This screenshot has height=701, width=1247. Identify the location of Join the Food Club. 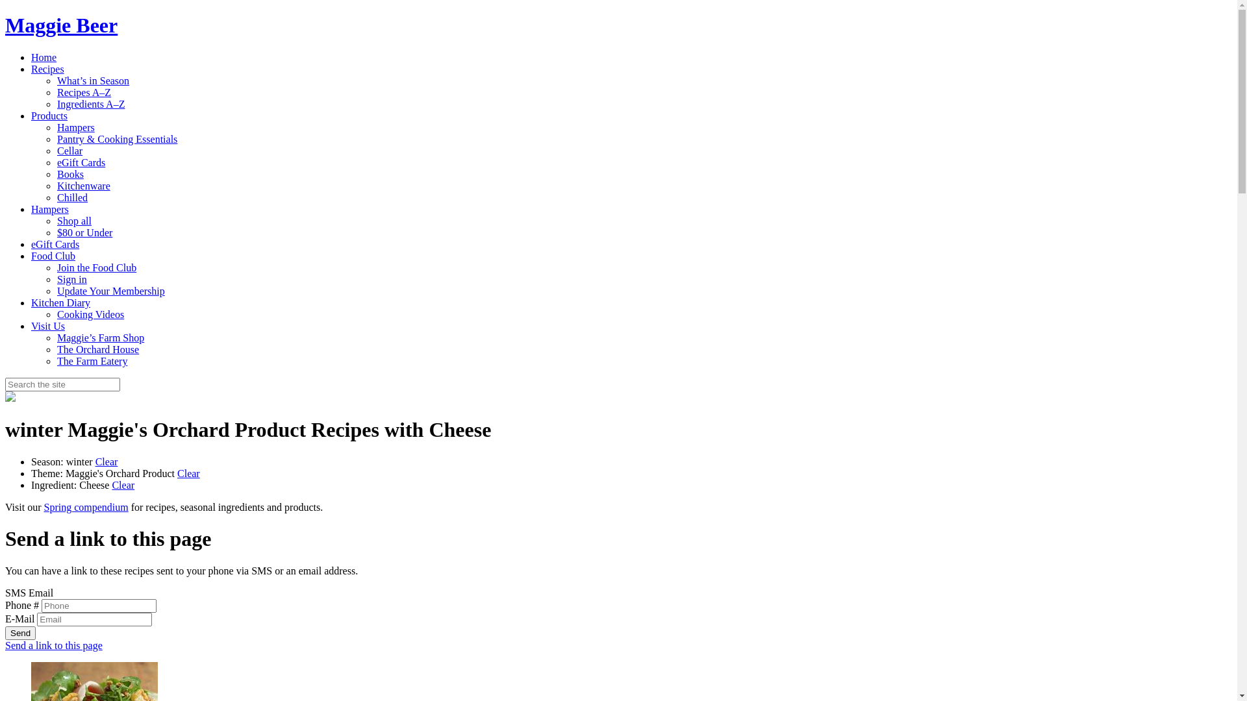
(97, 267).